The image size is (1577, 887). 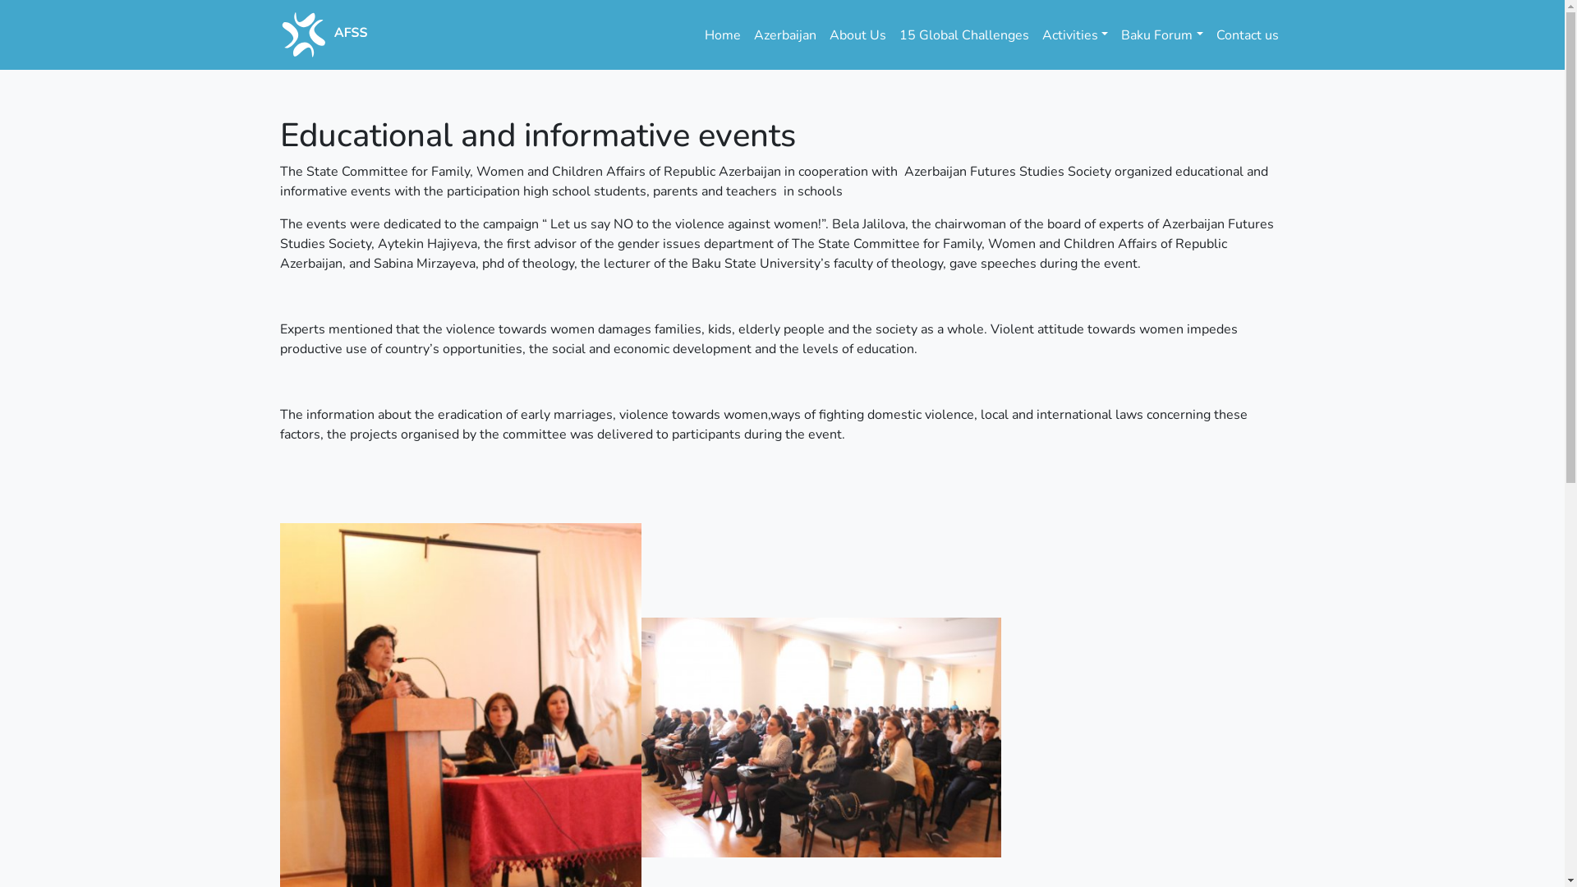 What do you see at coordinates (1161, 34) in the screenshot?
I see `Baku Forum` at bounding box center [1161, 34].